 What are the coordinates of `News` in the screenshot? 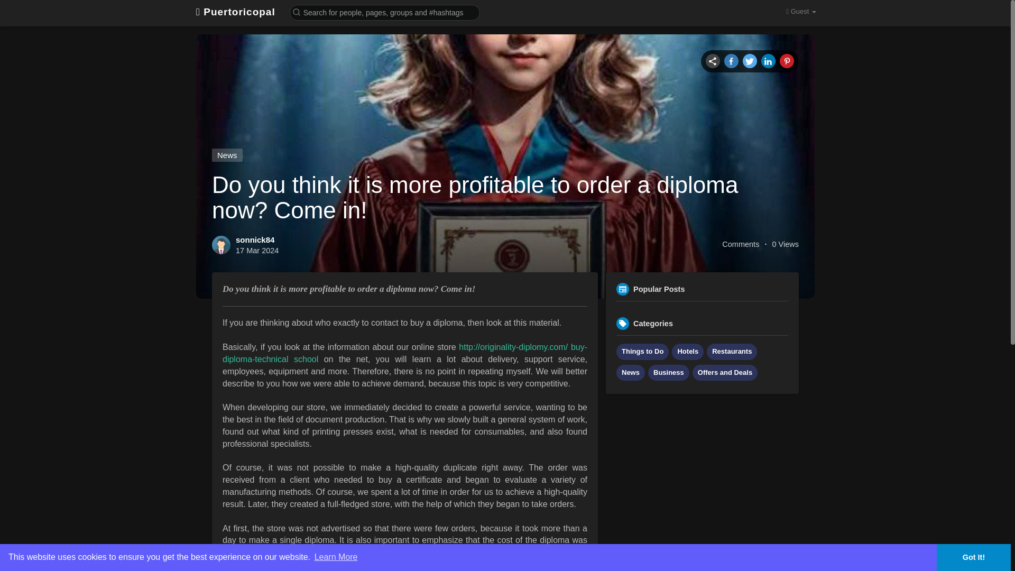 It's located at (227, 154).